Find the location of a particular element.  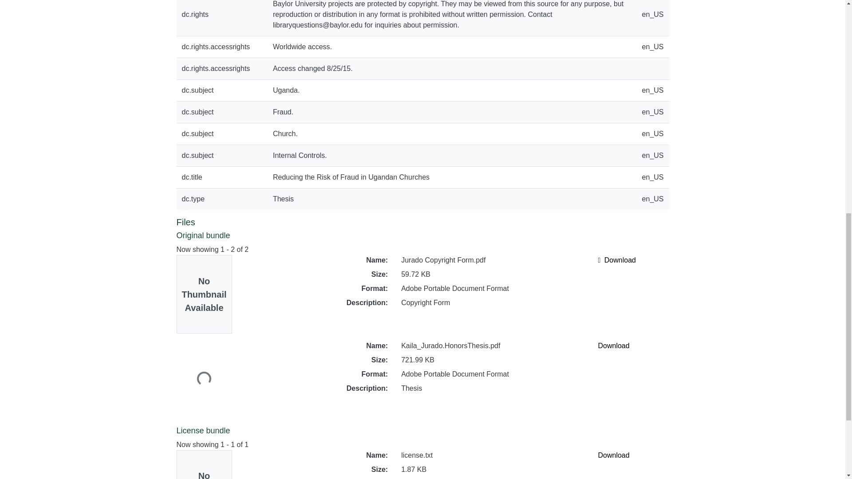

Download is located at coordinates (613, 346).